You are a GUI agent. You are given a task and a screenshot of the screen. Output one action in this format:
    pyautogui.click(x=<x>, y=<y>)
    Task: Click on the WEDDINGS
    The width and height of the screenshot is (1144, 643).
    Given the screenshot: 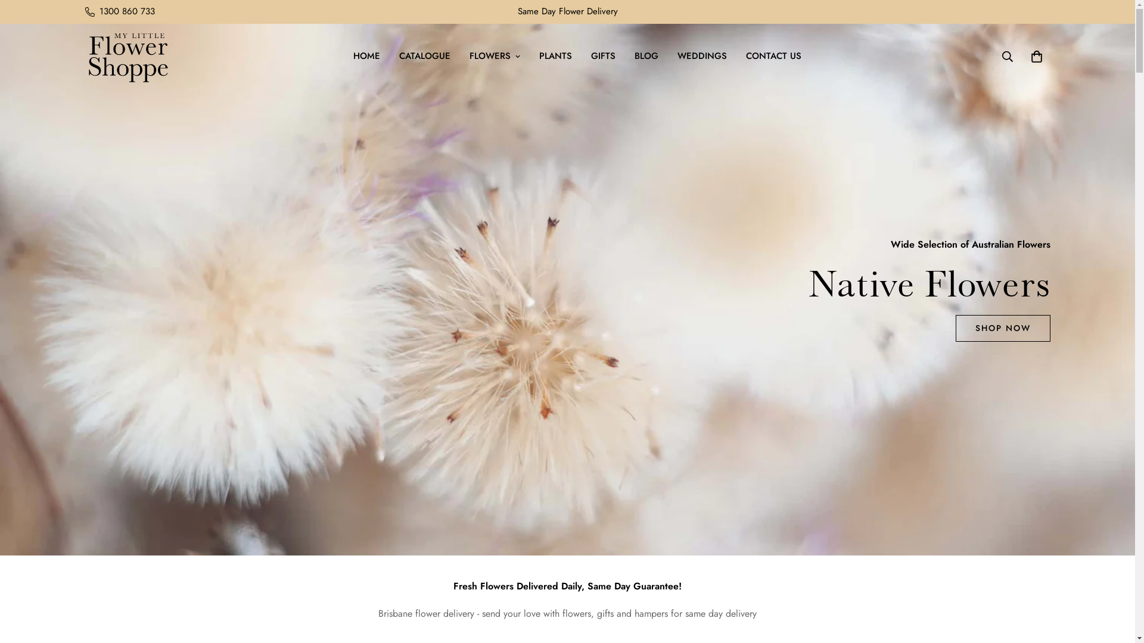 What is the action you would take?
    pyautogui.click(x=702, y=56)
    